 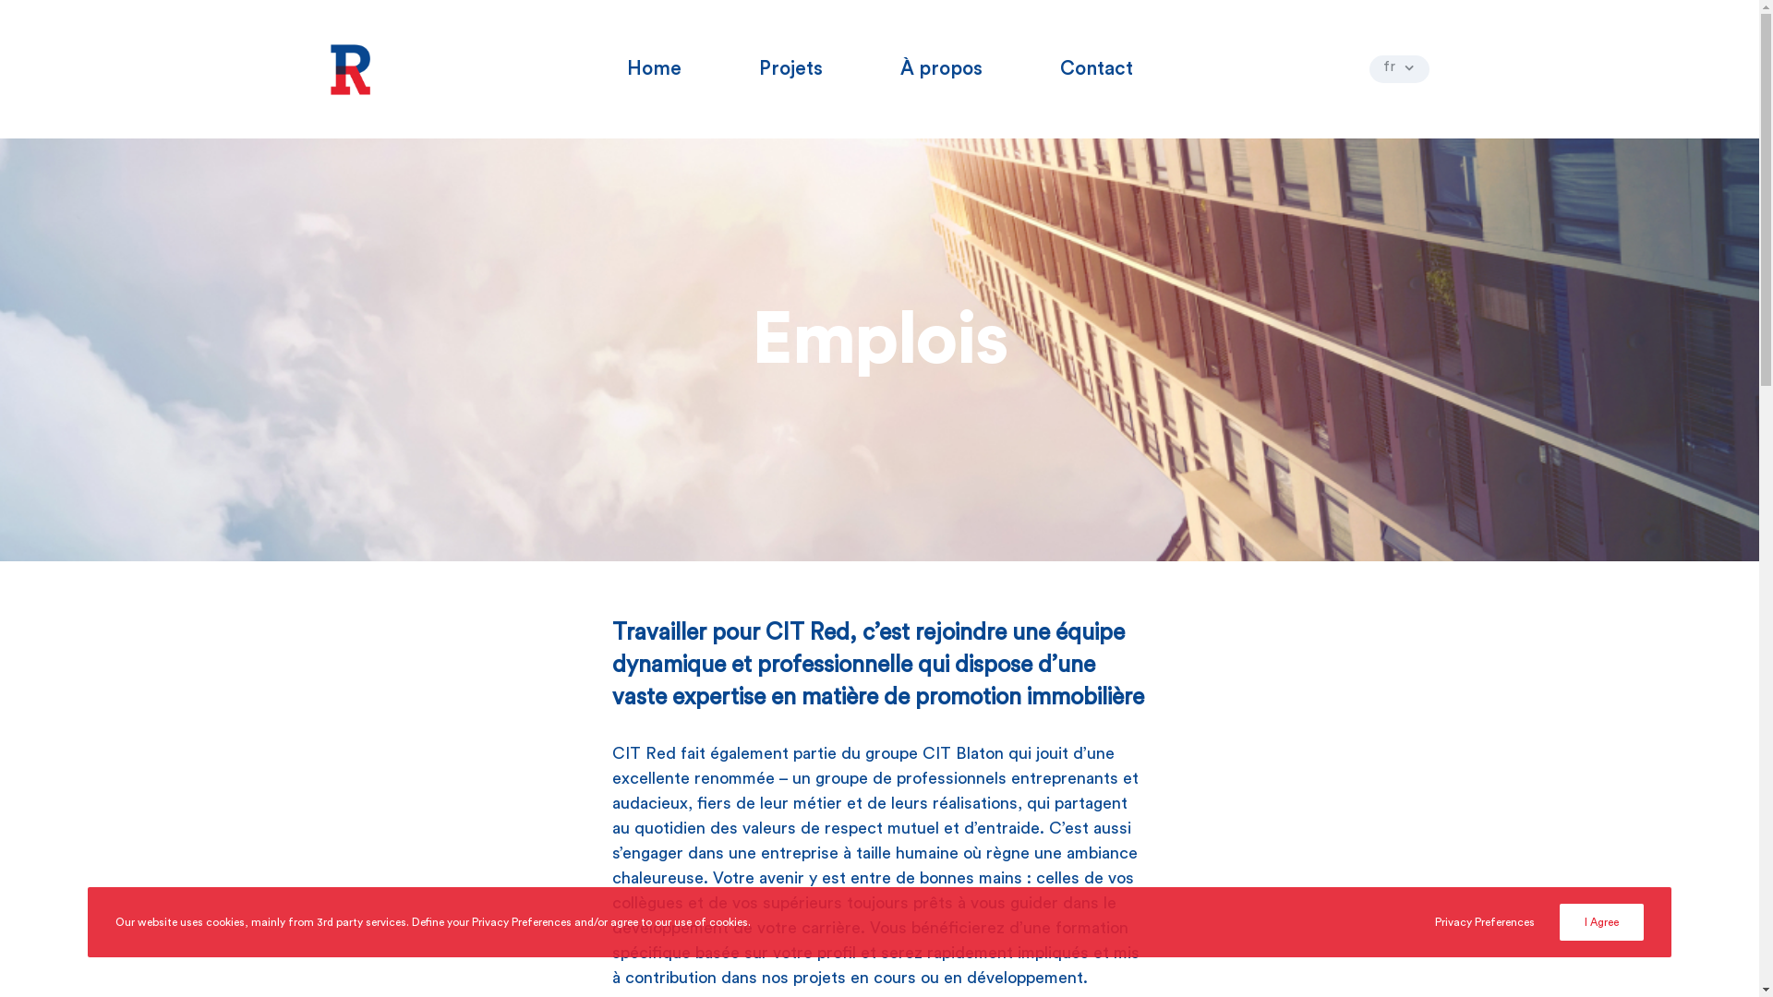 I want to click on Privacy Preferences, so click(x=1485, y=922).